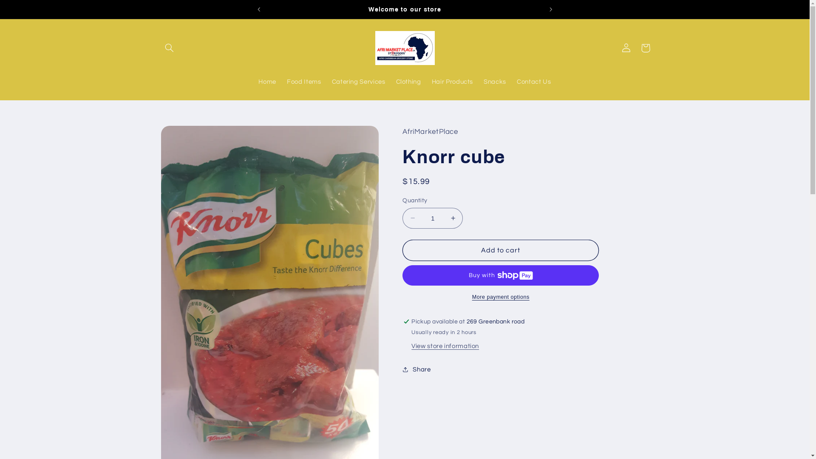 This screenshot has width=816, height=459. I want to click on Contact Us, so click(534, 82).